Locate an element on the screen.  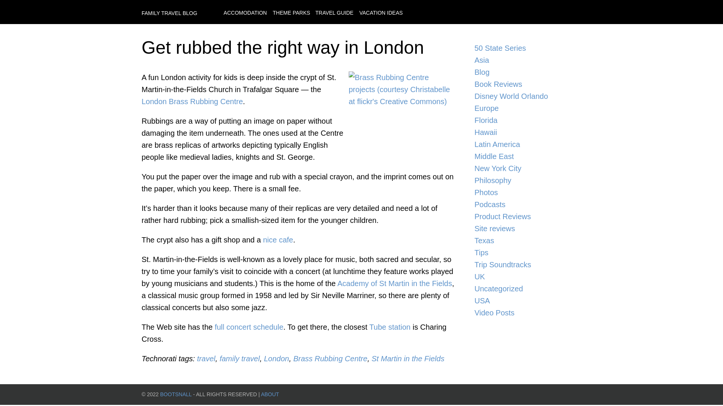
All upcoming concerts and performances. is located at coordinates (249, 327).